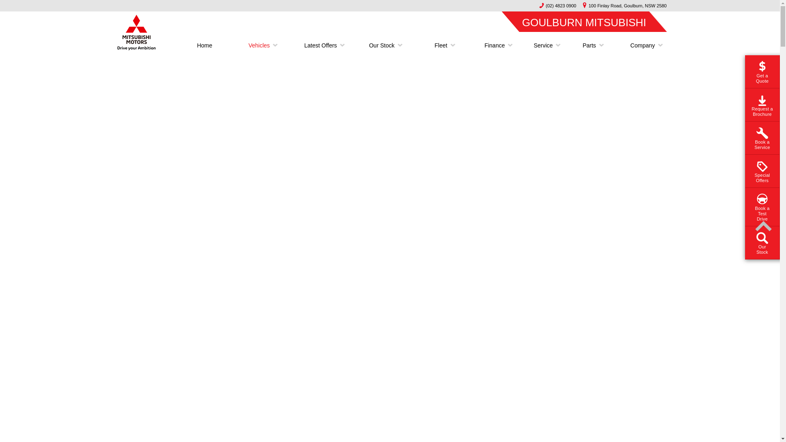 This screenshot has height=442, width=786. I want to click on Latest Offers, so click(321, 45).